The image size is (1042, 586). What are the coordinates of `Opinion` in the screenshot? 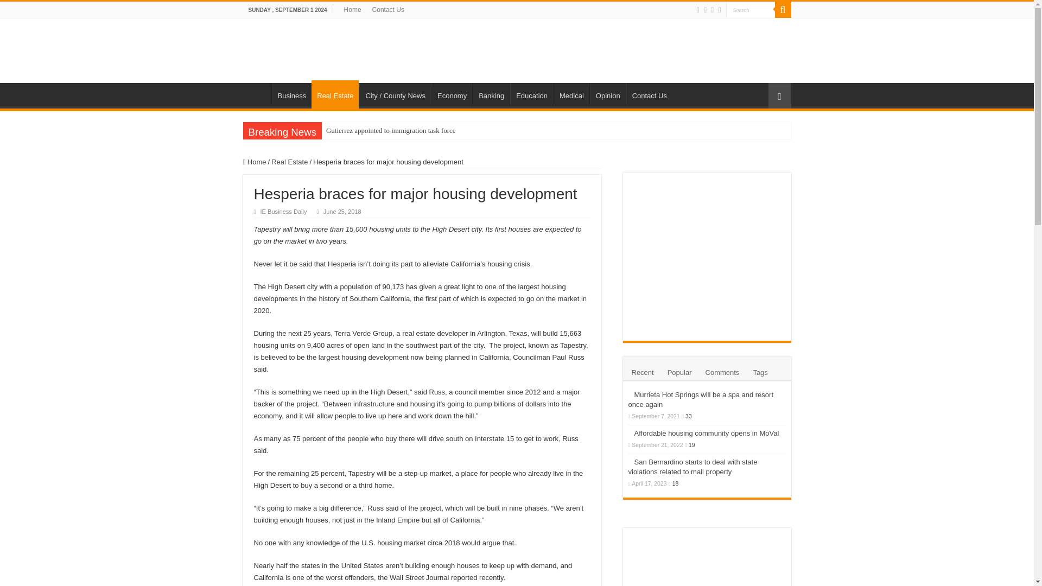 It's located at (608, 94).